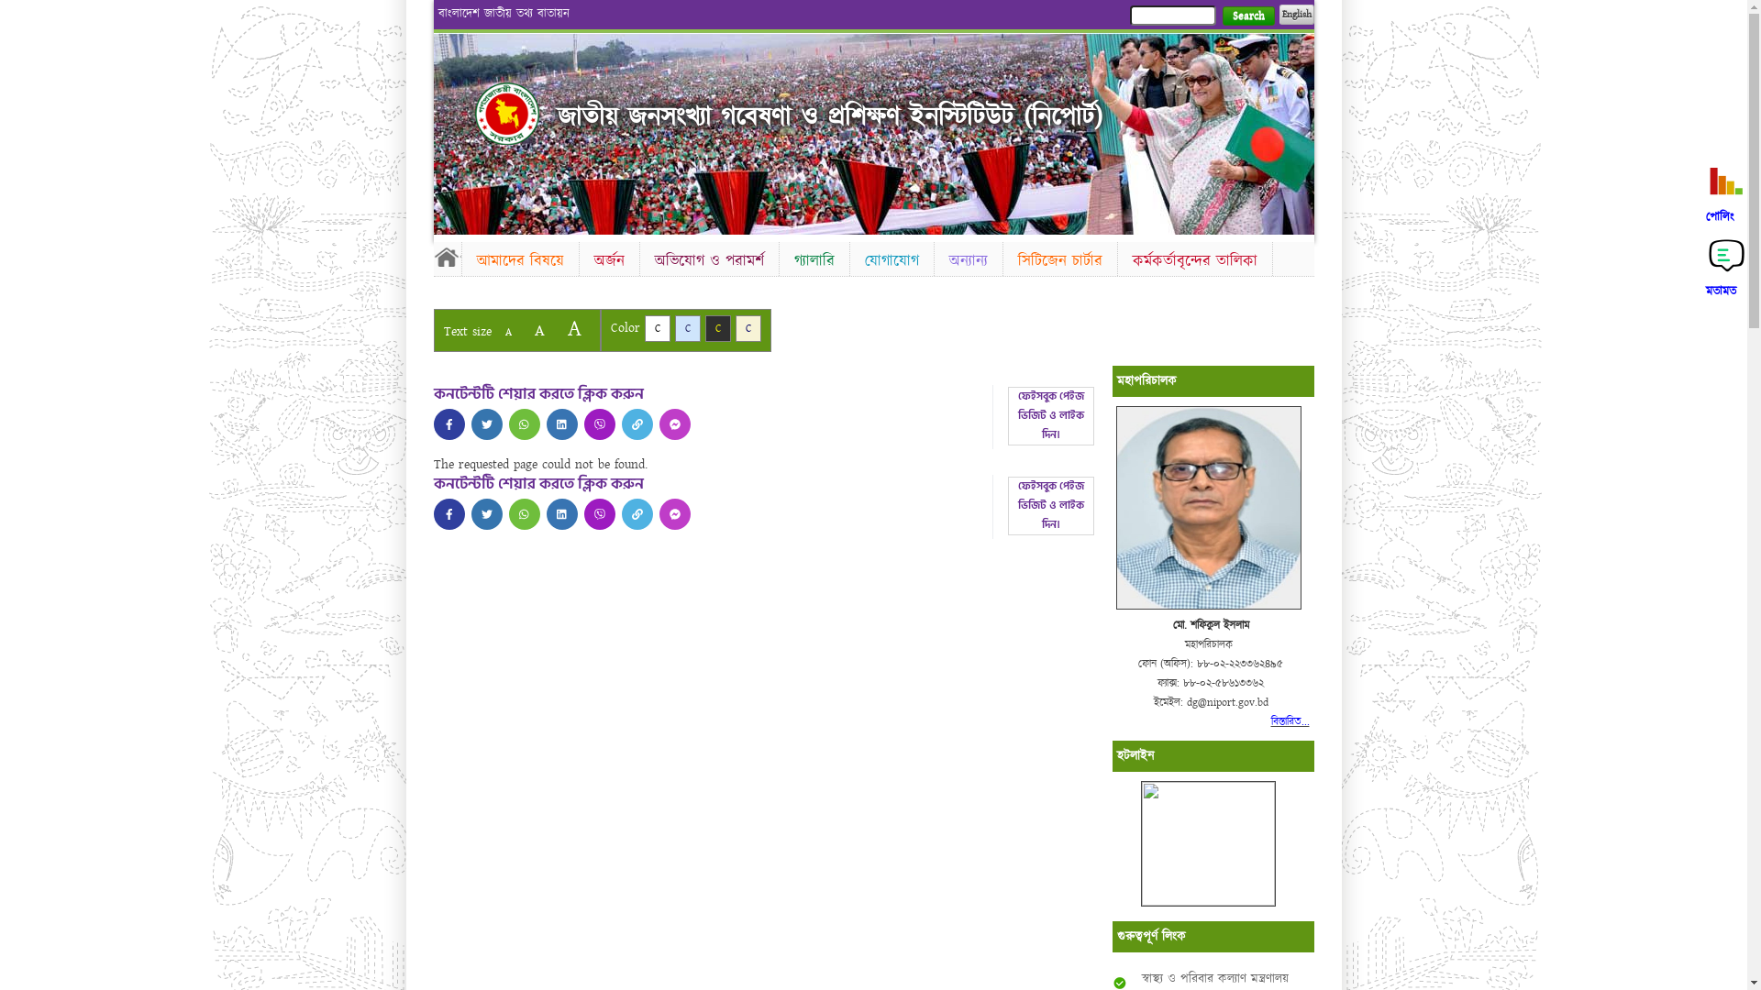  I want to click on C, so click(688, 328).